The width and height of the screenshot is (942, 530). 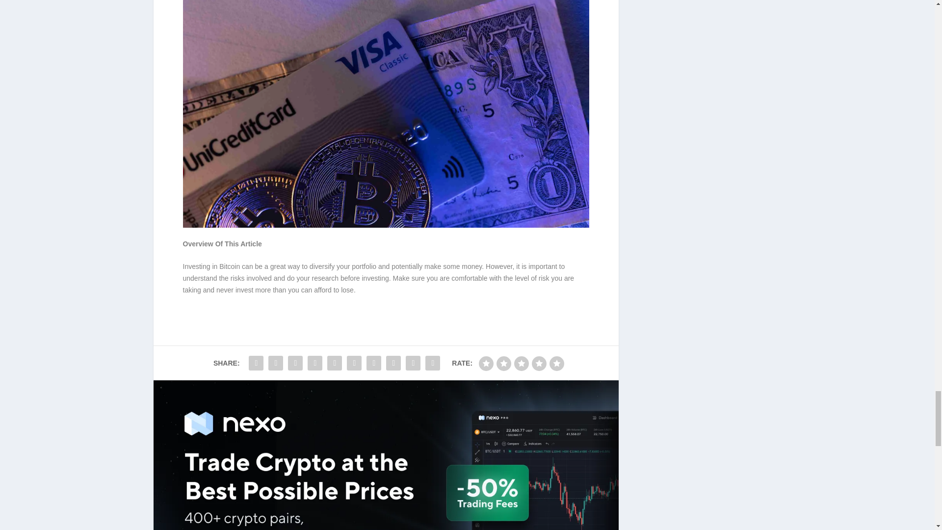 What do you see at coordinates (354, 363) in the screenshot?
I see `Share "How To Invest In Bitcoin And Make Money" via LinkedIn` at bounding box center [354, 363].